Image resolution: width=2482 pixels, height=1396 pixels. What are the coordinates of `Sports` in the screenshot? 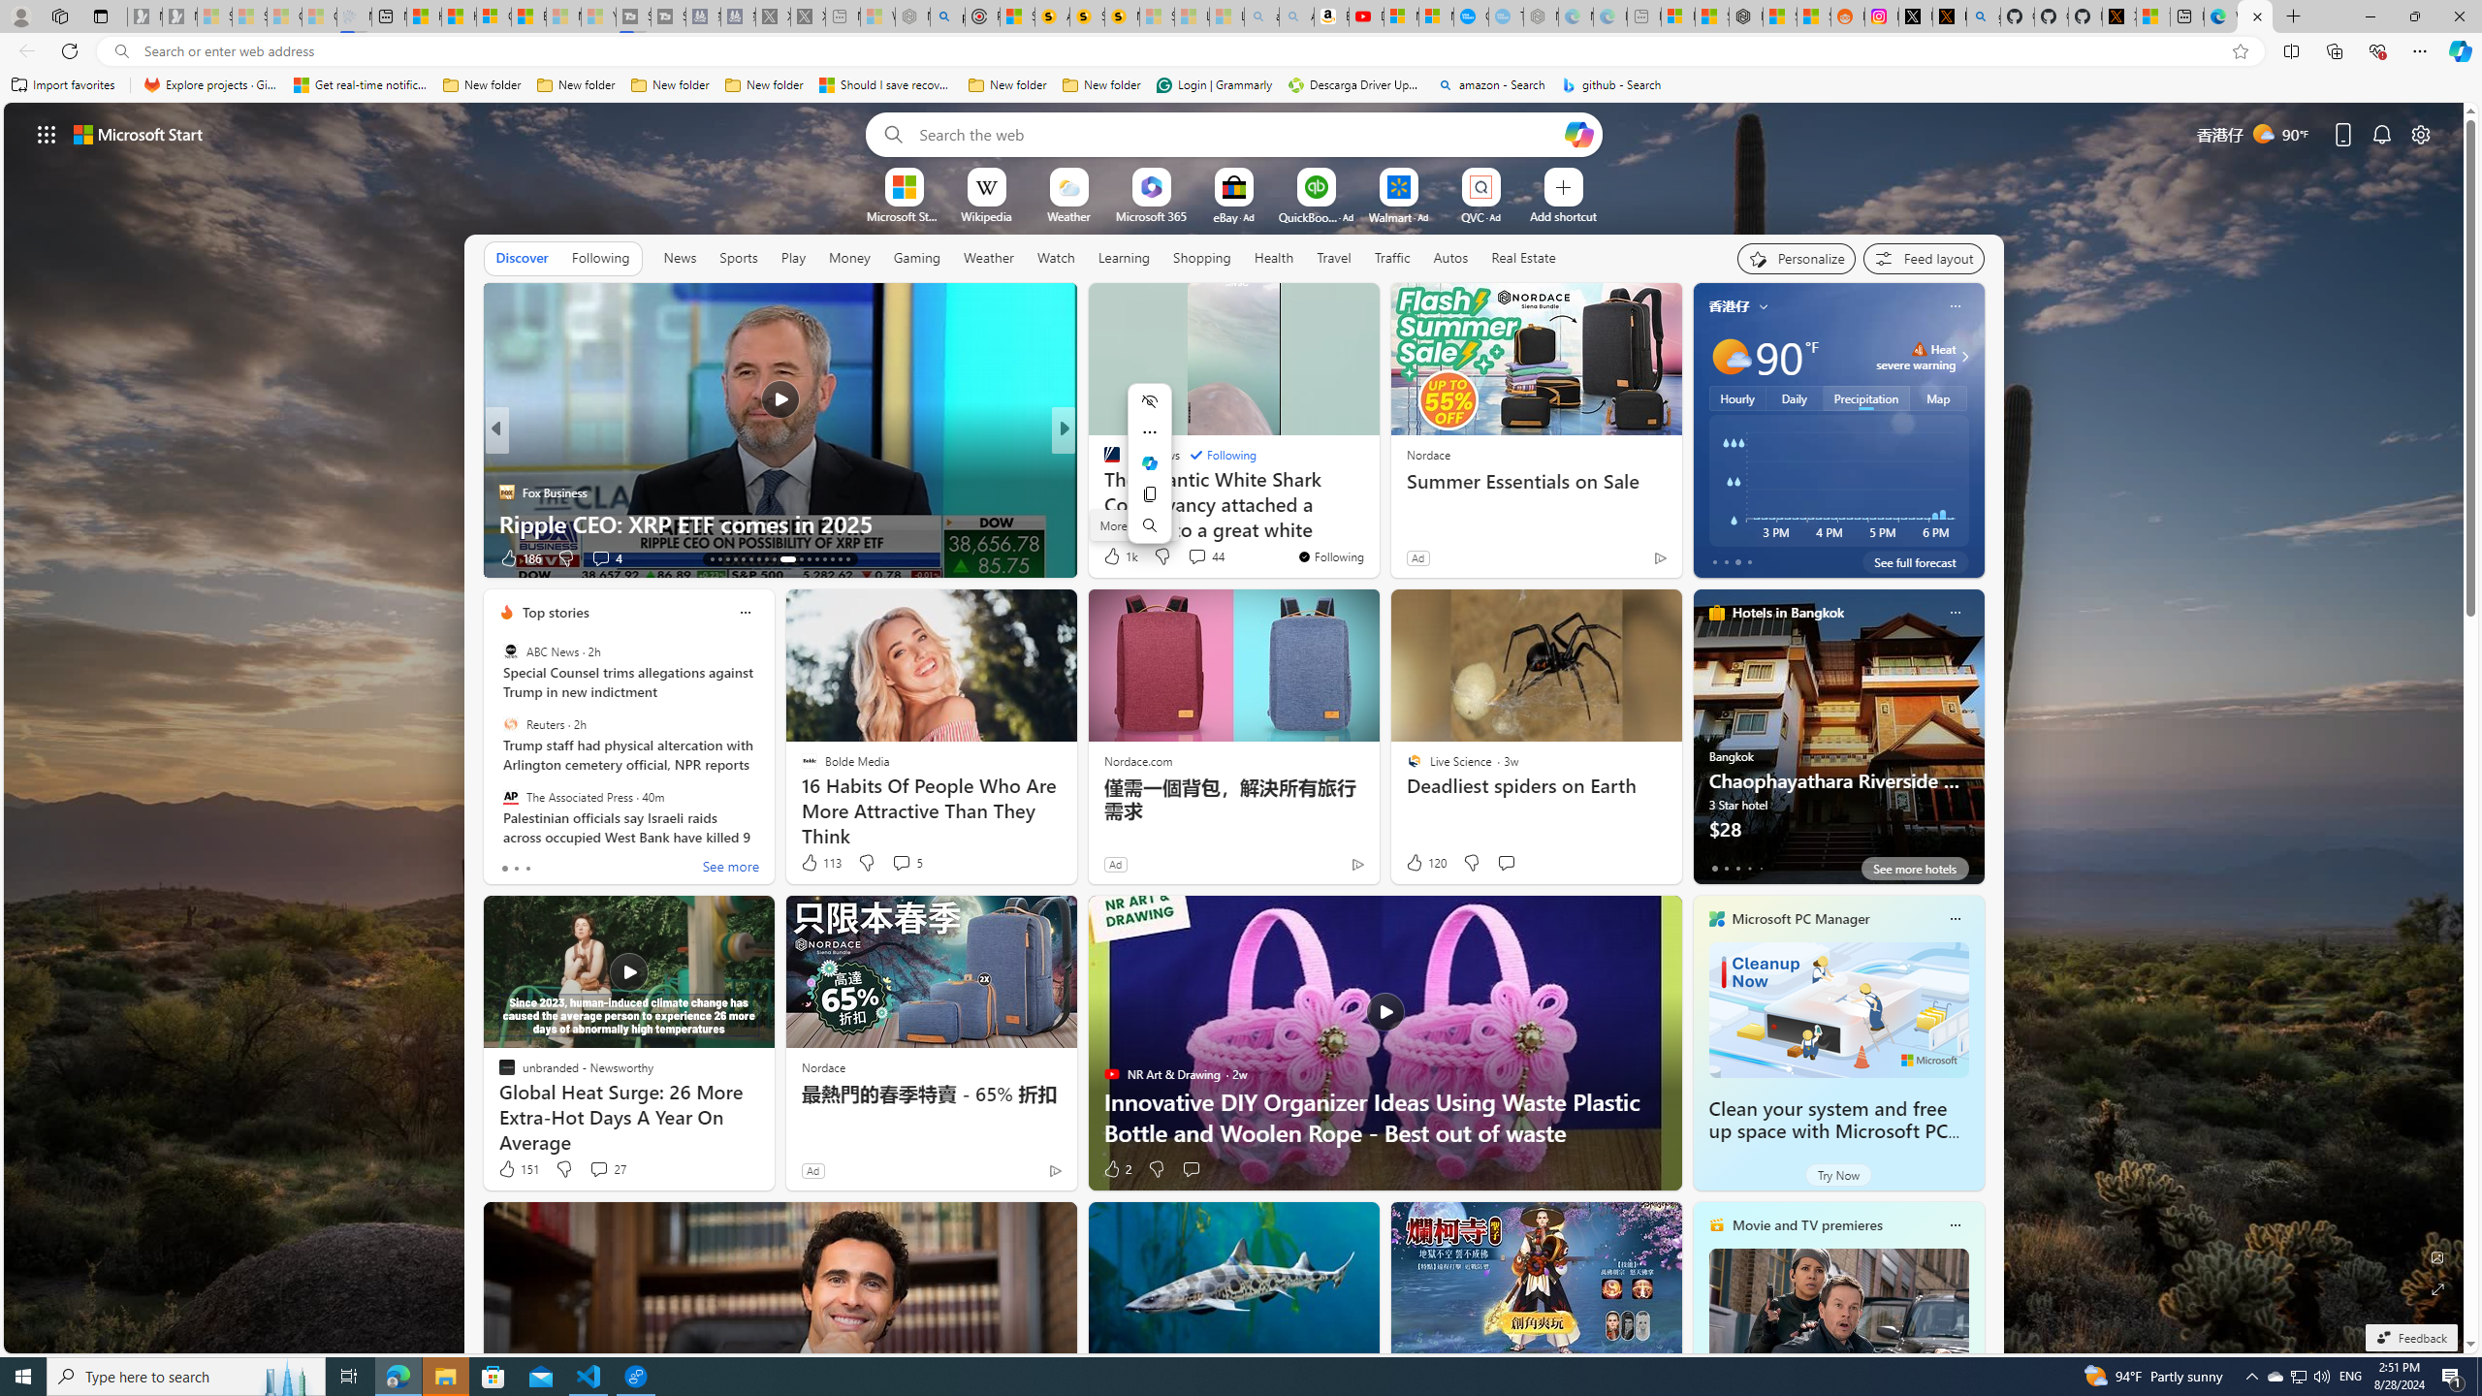 It's located at (738, 257).